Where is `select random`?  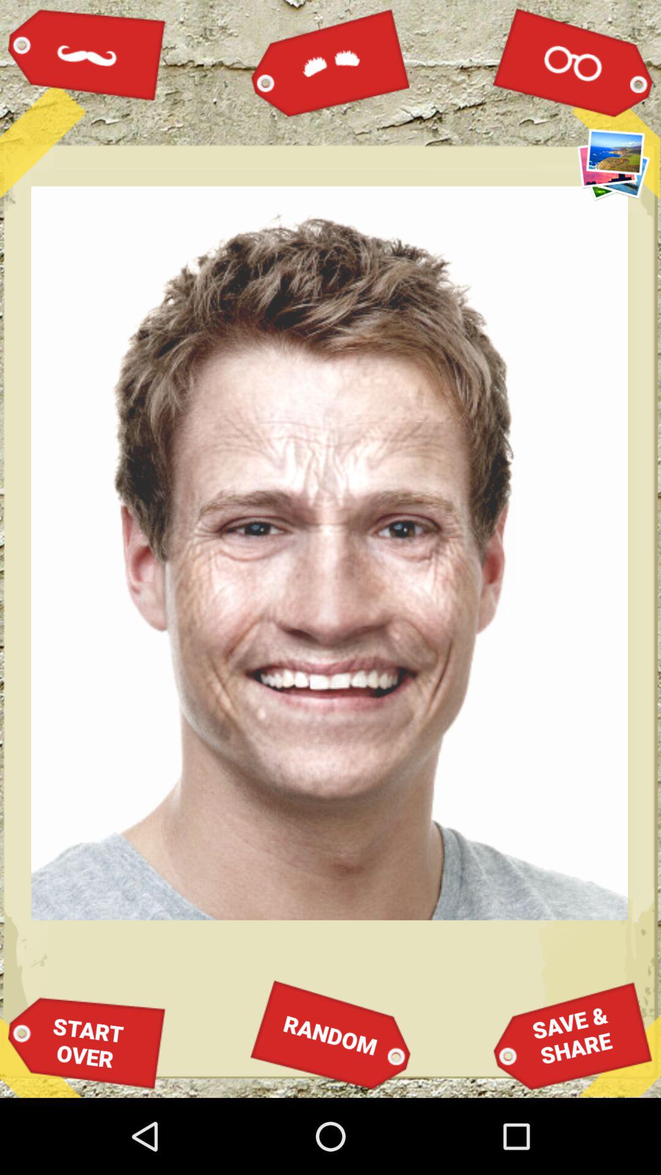 select random is located at coordinates (330, 1035).